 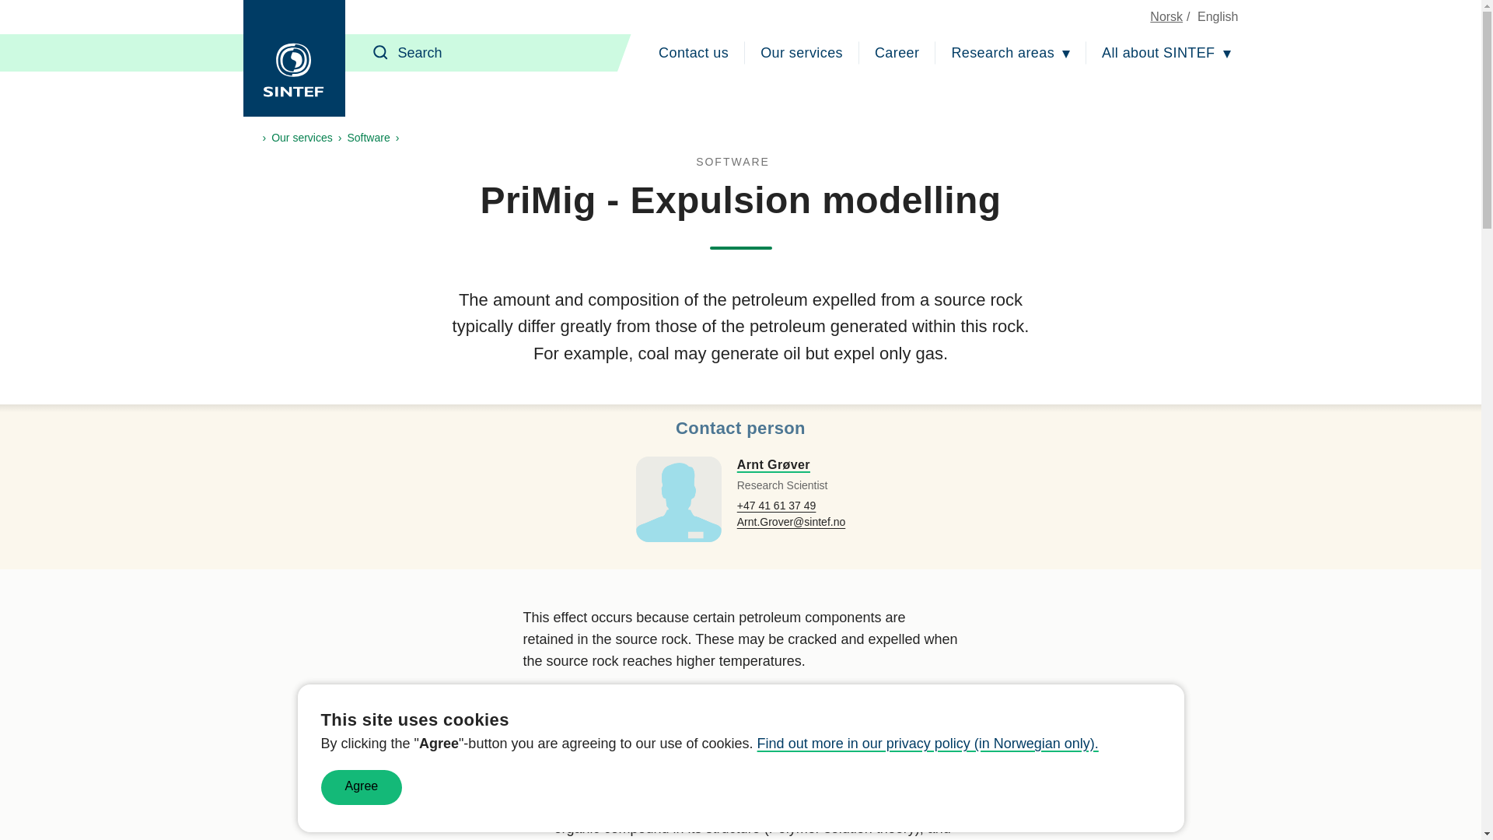 What do you see at coordinates (1166, 16) in the screenshot?
I see `Norsk` at bounding box center [1166, 16].